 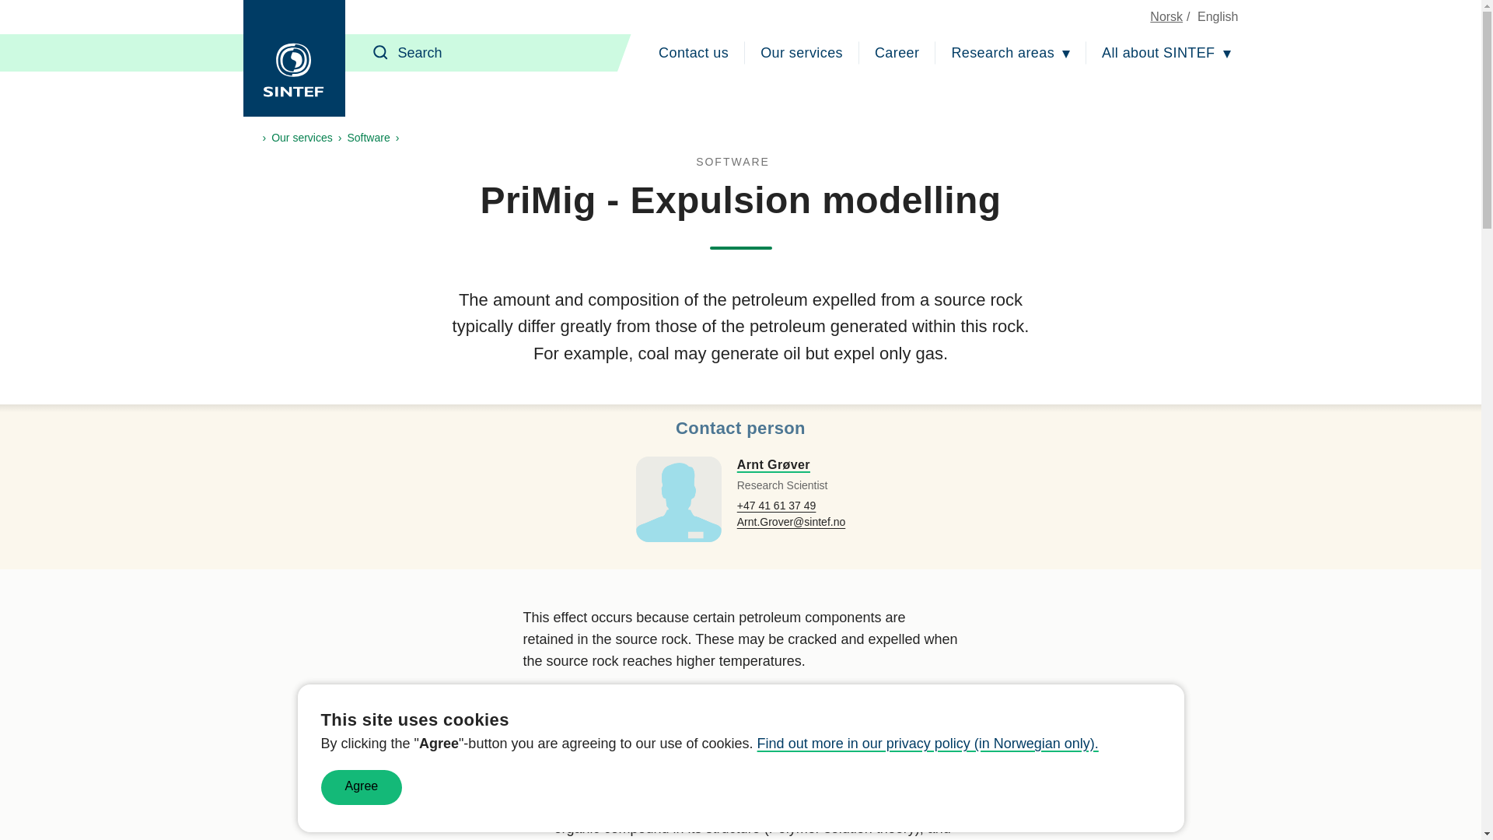 What do you see at coordinates (1166, 16) in the screenshot?
I see `Norsk` at bounding box center [1166, 16].